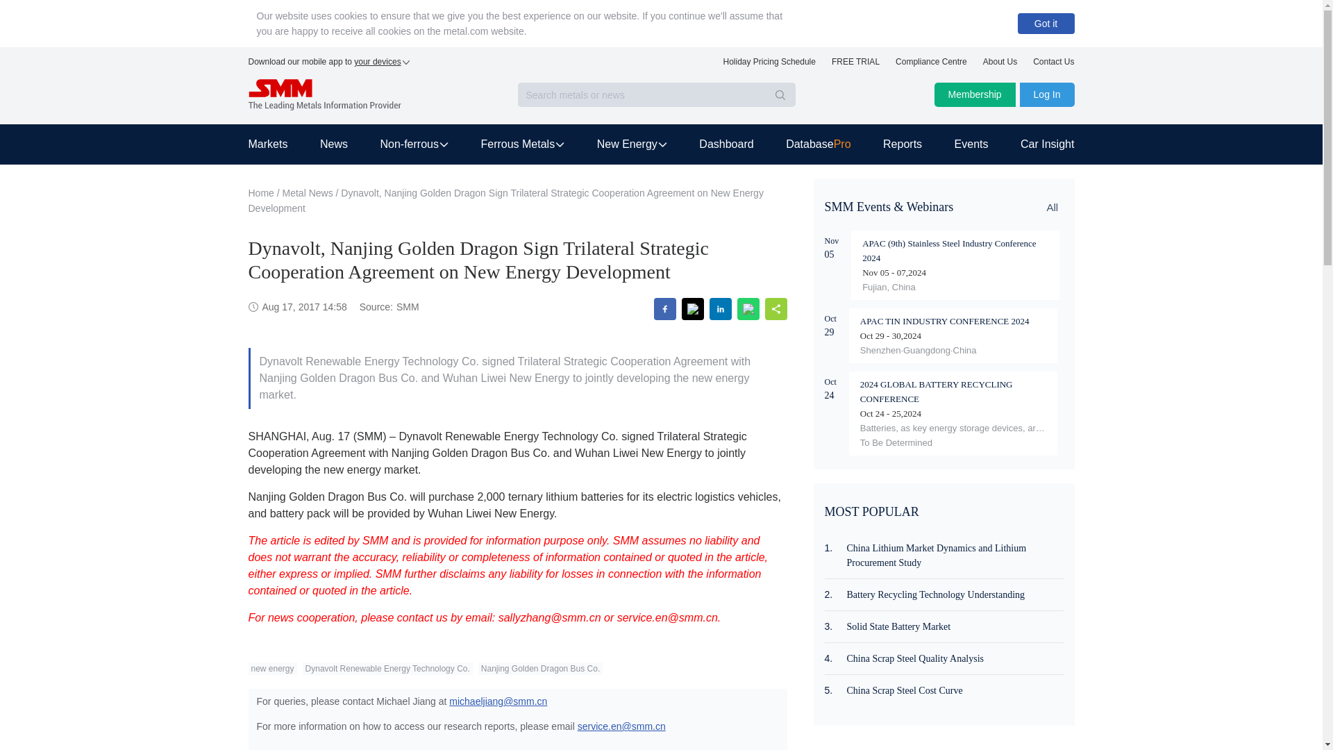 The height and width of the screenshot is (750, 1333). Describe the element at coordinates (726, 144) in the screenshot. I see `Dashboard` at that location.